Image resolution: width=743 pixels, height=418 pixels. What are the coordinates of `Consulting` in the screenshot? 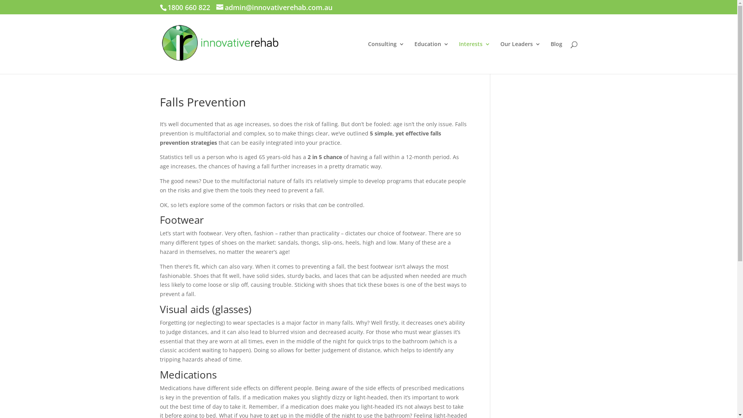 It's located at (386, 58).